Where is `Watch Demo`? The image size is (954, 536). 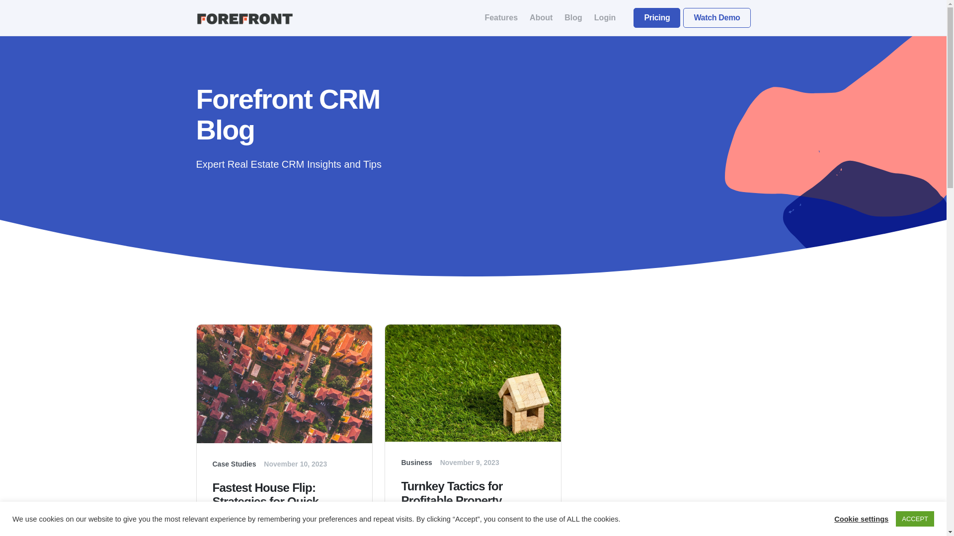
Watch Demo is located at coordinates (716, 18).